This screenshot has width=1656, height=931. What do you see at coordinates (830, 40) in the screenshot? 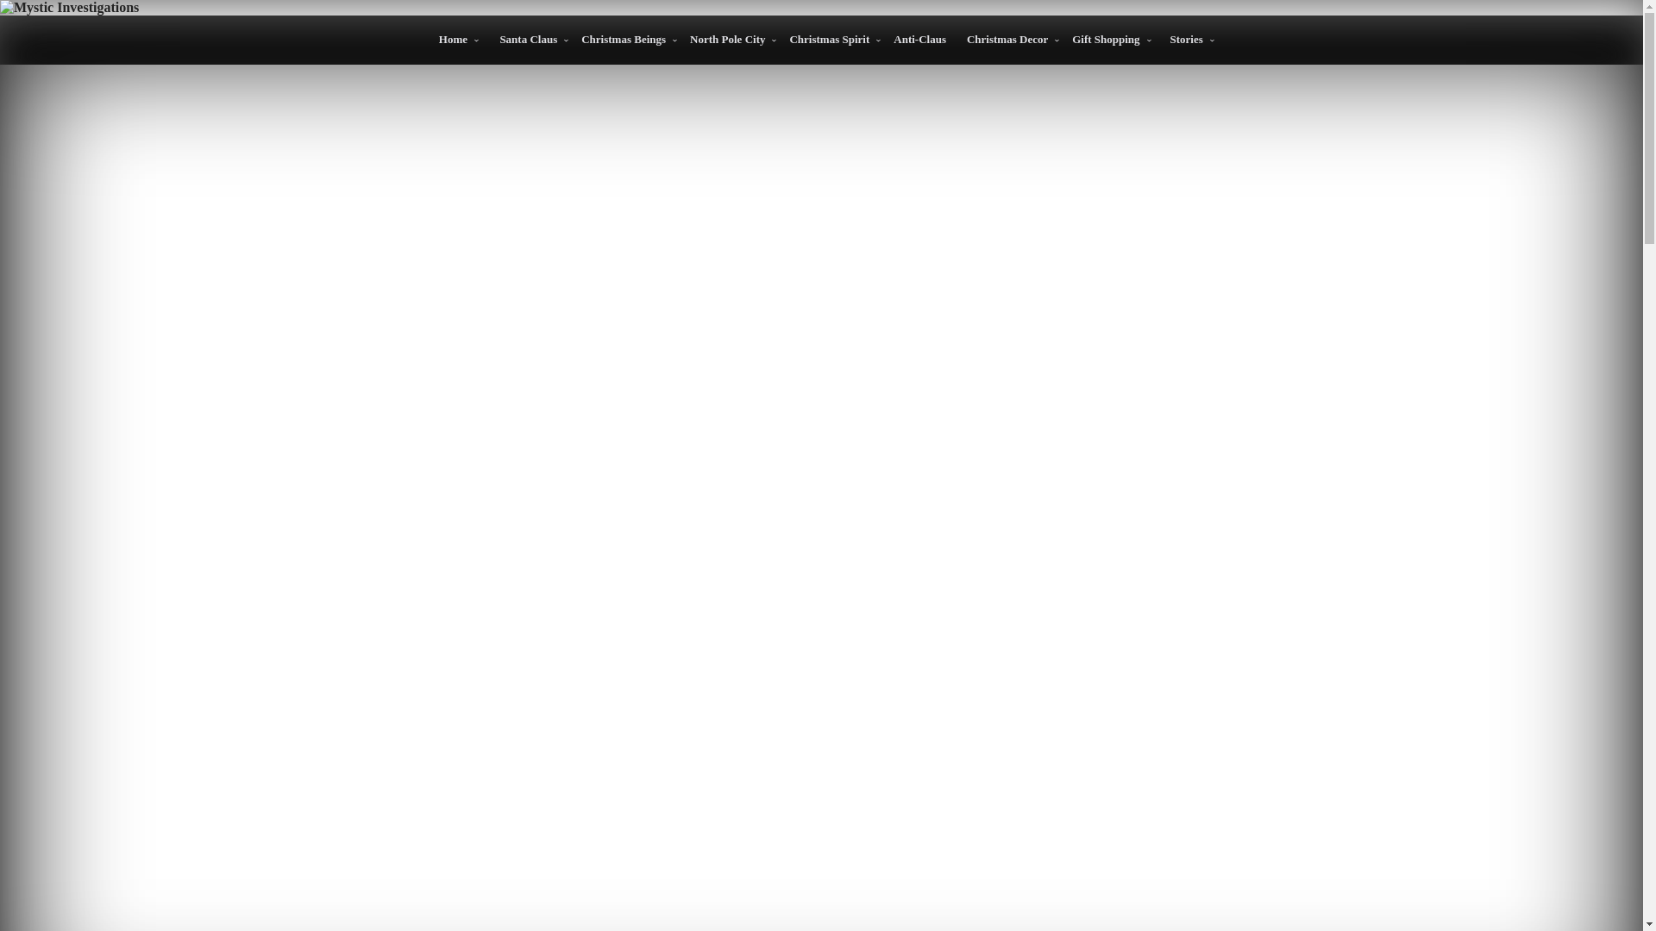
I see `Christmas Spirit` at bounding box center [830, 40].